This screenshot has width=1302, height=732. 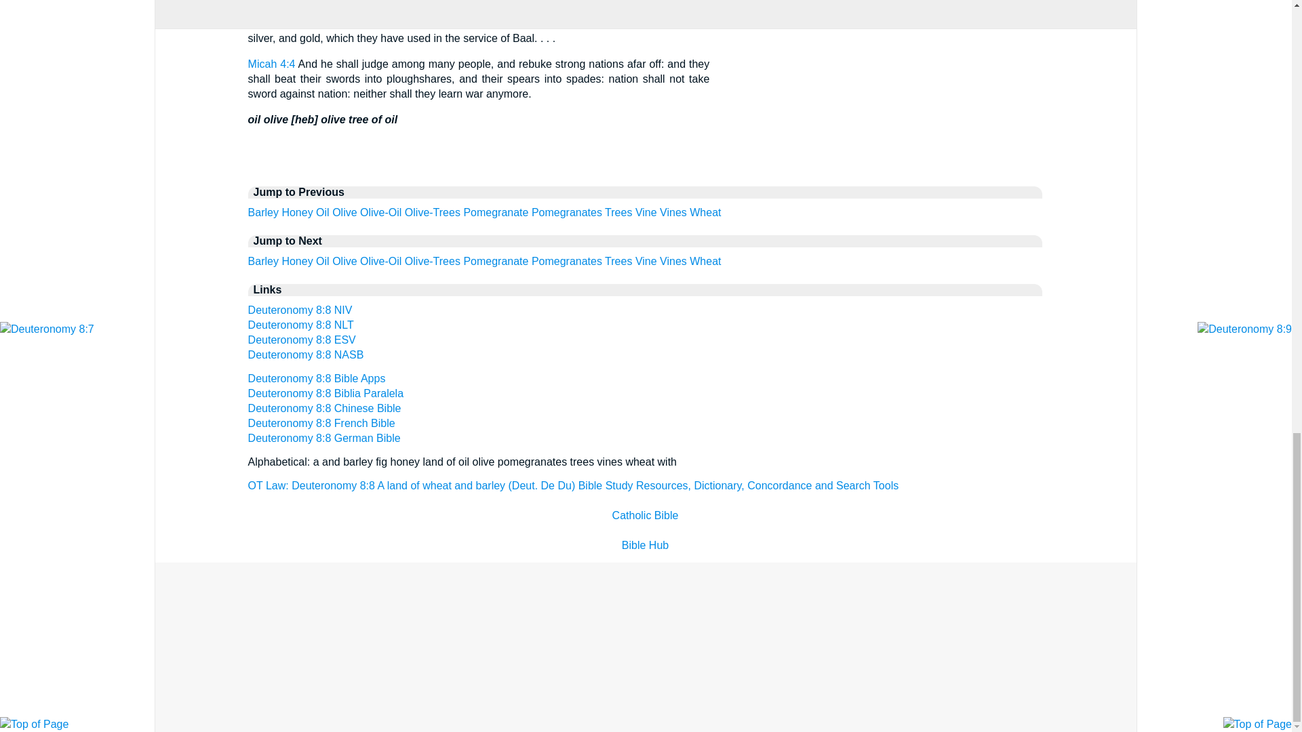 I want to click on Barley, so click(x=263, y=261).